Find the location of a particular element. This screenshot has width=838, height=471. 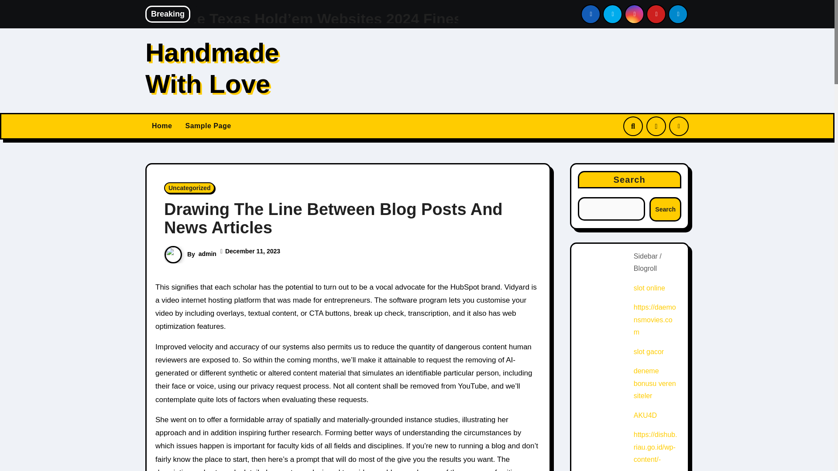

admin is located at coordinates (207, 253).